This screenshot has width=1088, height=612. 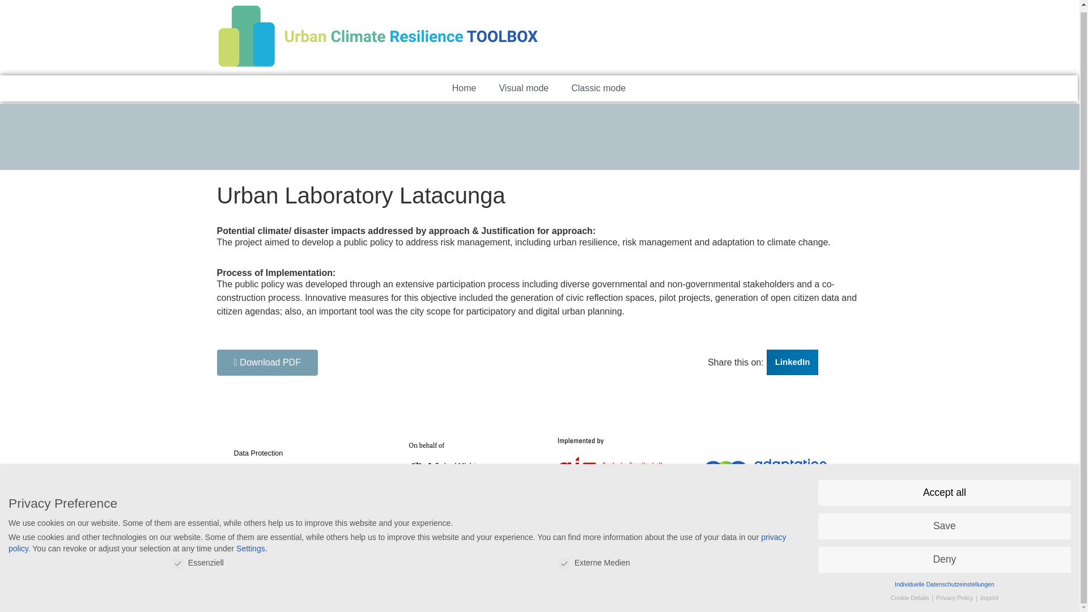 I want to click on Visual mode, so click(x=524, y=88).